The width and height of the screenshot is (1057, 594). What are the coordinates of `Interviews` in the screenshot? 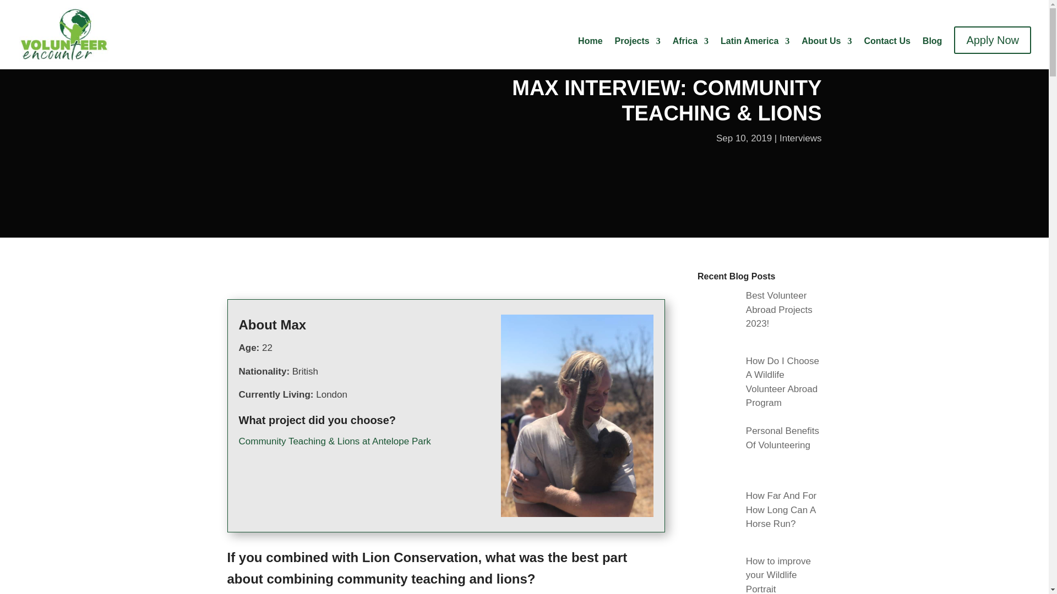 It's located at (800, 138).